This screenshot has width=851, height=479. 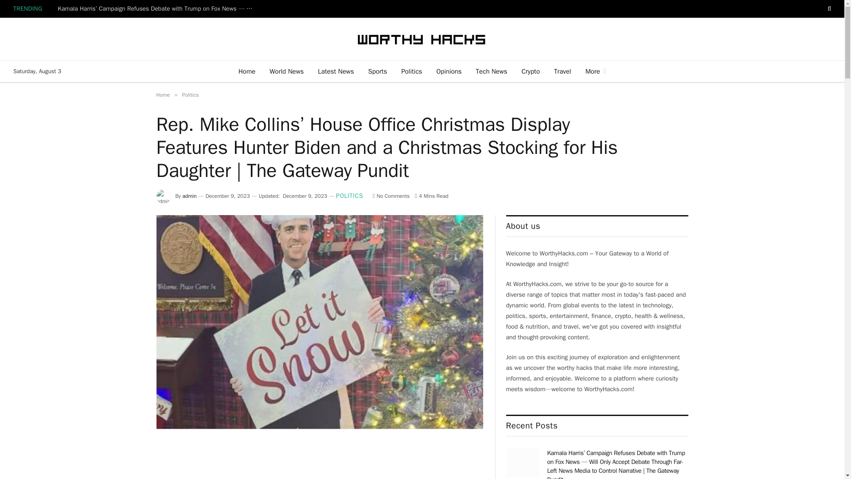 What do you see at coordinates (190, 196) in the screenshot?
I see `Posts by admin` at bounding box center [190, 196].